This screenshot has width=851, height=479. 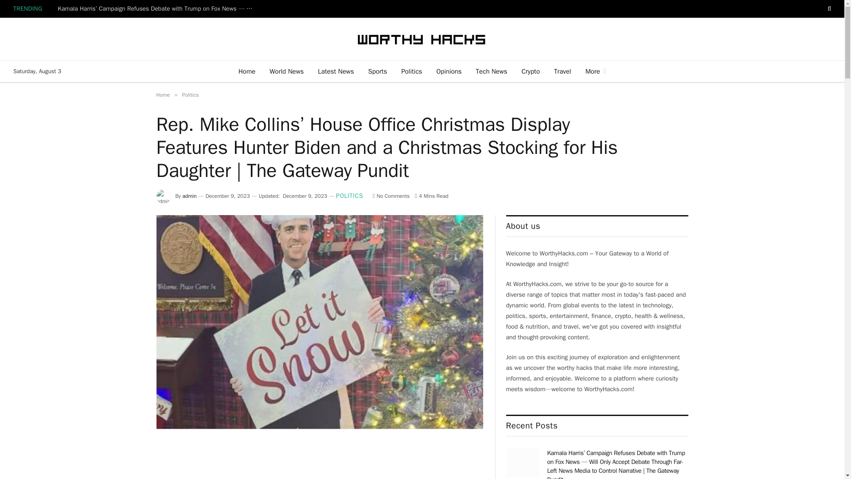 What do you see at coordinates (190, 196) in the screenshot?
I see `Posts by admin` at bounding box center [190, 196].